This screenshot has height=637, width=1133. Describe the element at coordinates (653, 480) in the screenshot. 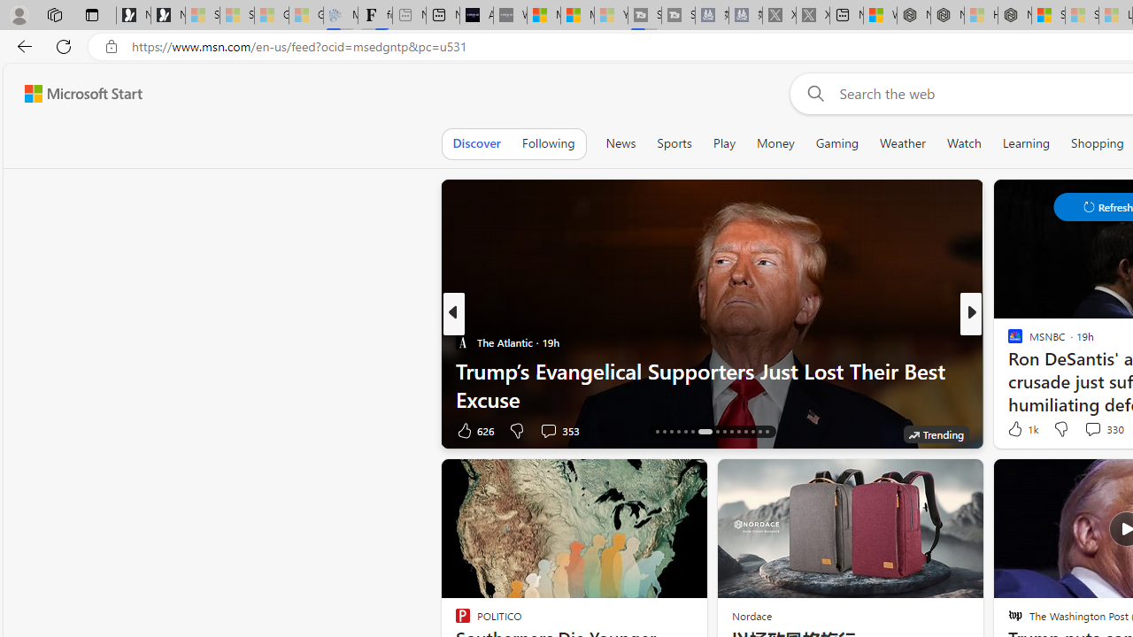

I see `Hide this story` at that location.